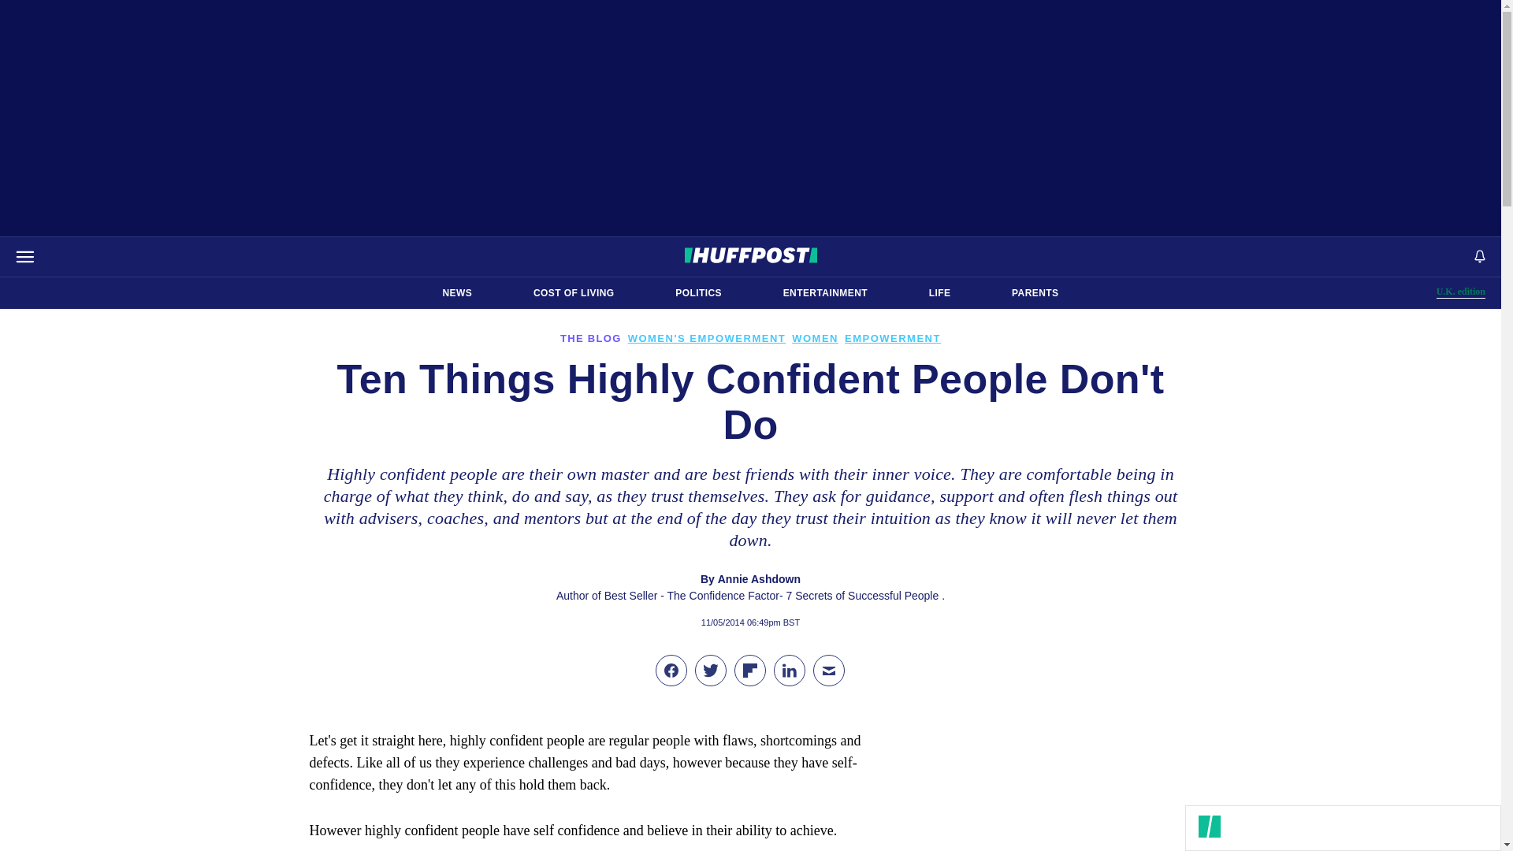 The image size is (1513, 851). I want to click on PARENTS, so click(1035, 293).